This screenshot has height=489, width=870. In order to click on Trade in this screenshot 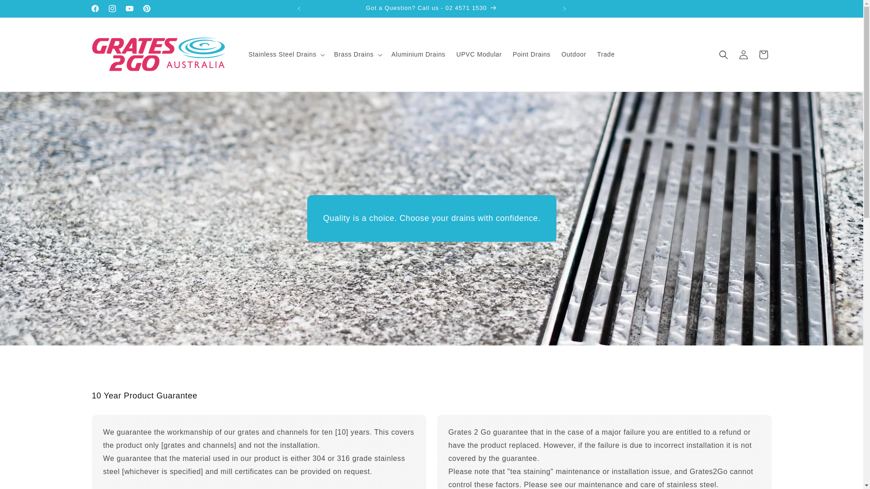, I will do `click(606, 54)`.